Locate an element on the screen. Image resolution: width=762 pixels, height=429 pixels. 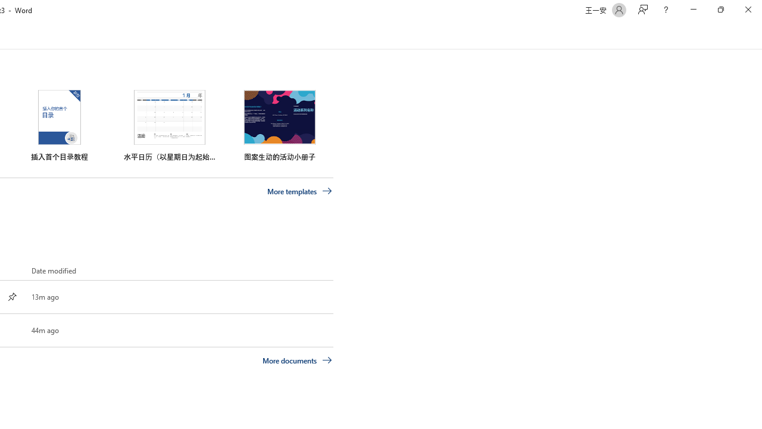
More templates is located at coordinates (299, 191).